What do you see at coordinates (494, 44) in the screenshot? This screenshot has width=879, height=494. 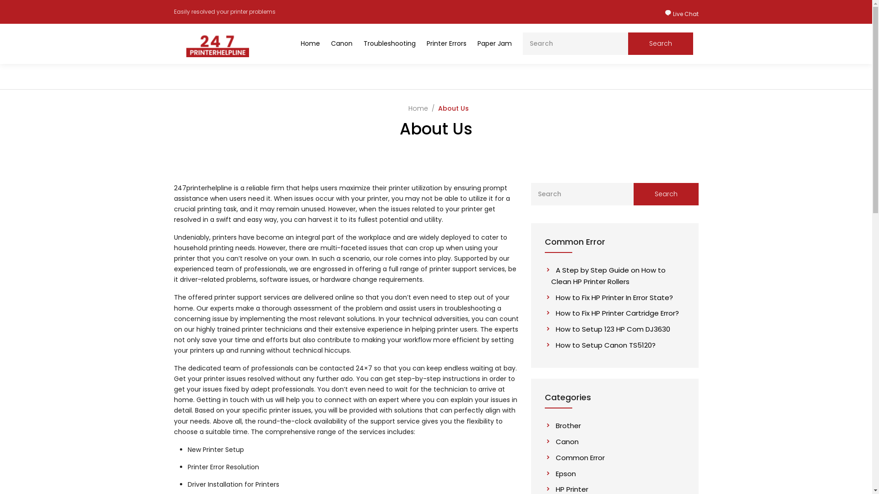 I see `Paper Jam` at bounding box center [494, 44].